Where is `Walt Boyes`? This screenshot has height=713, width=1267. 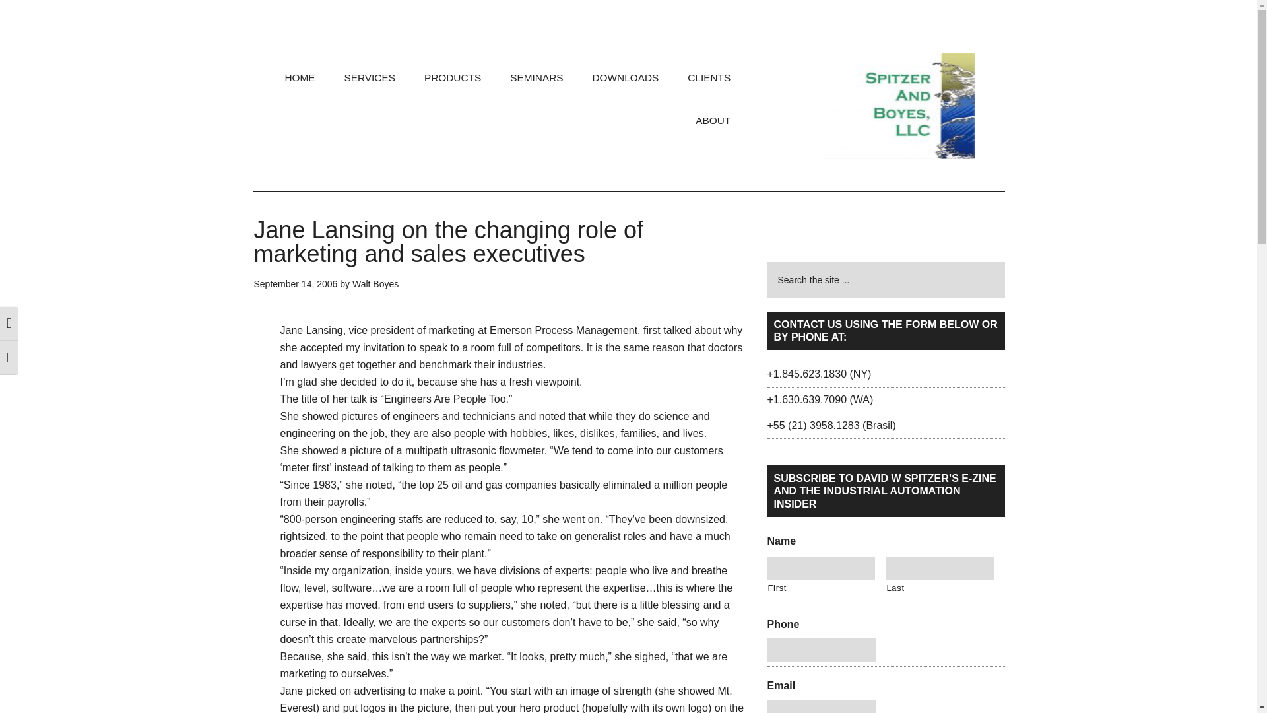
Walt Boyes is located at coordinates (375, 284).